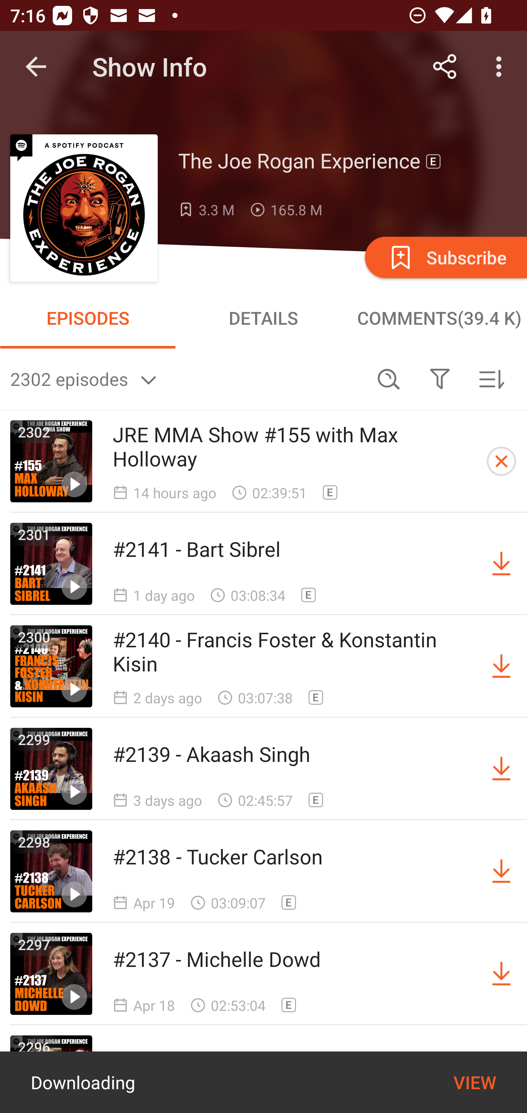 Image resolution: width=527 pixels, height=1113 pixels. Describe the element at coordinates (439, 318) in the screenshot. I see `COMMENTS(39.4 K)` at that location.